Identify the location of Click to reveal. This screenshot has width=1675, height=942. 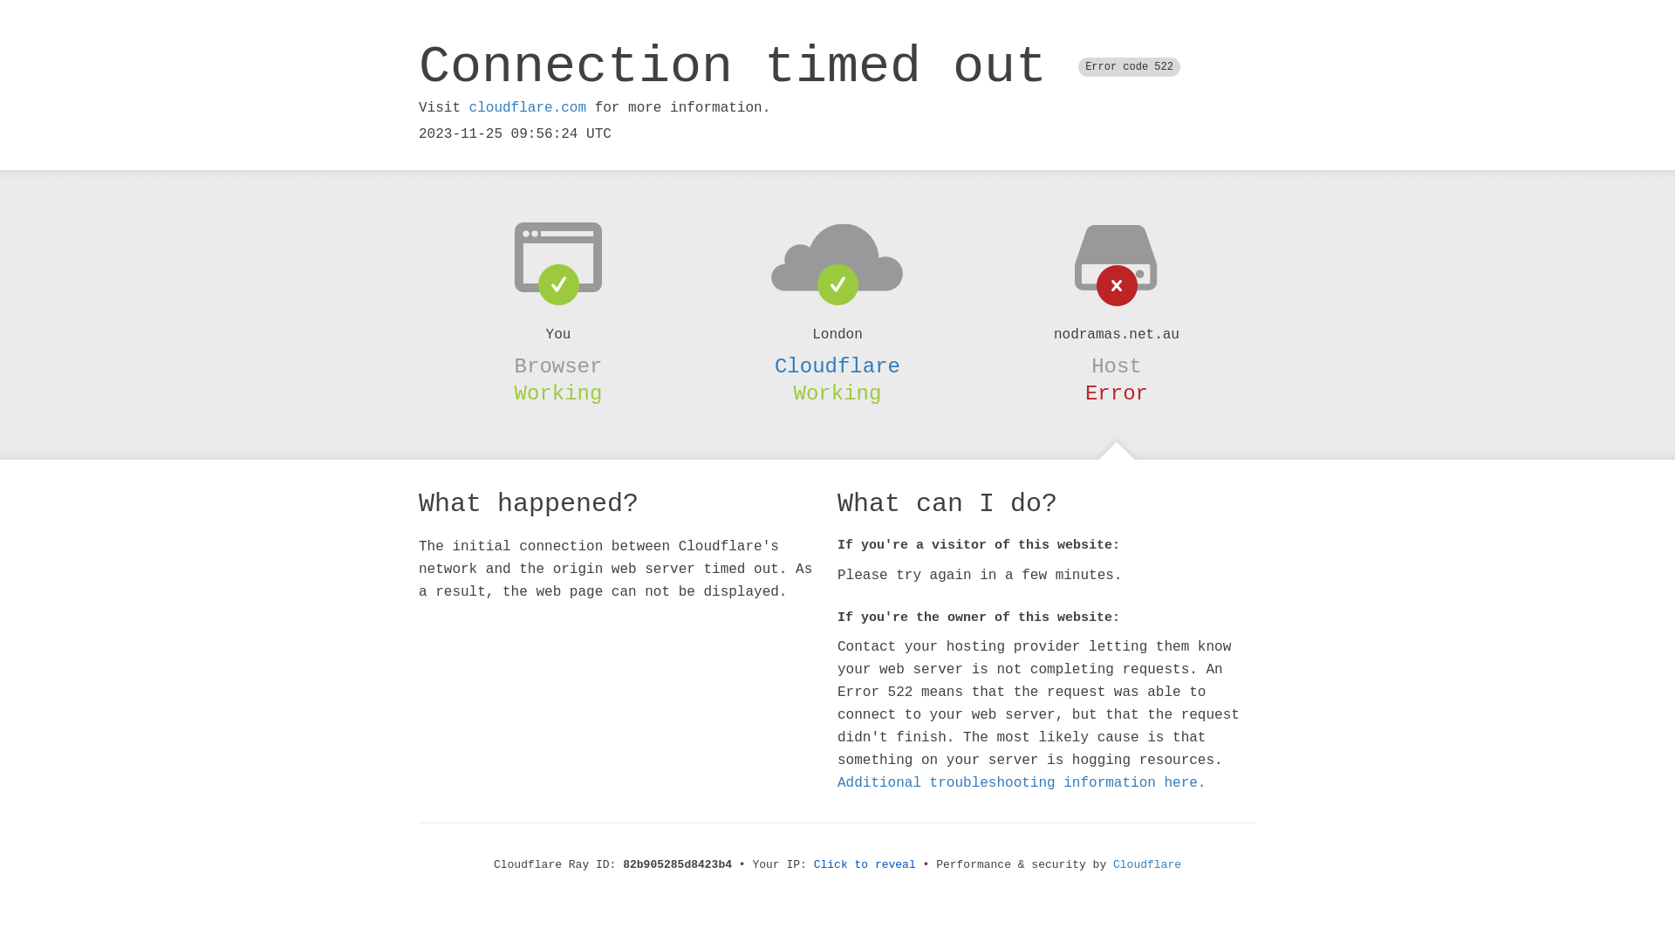
(865, 865).